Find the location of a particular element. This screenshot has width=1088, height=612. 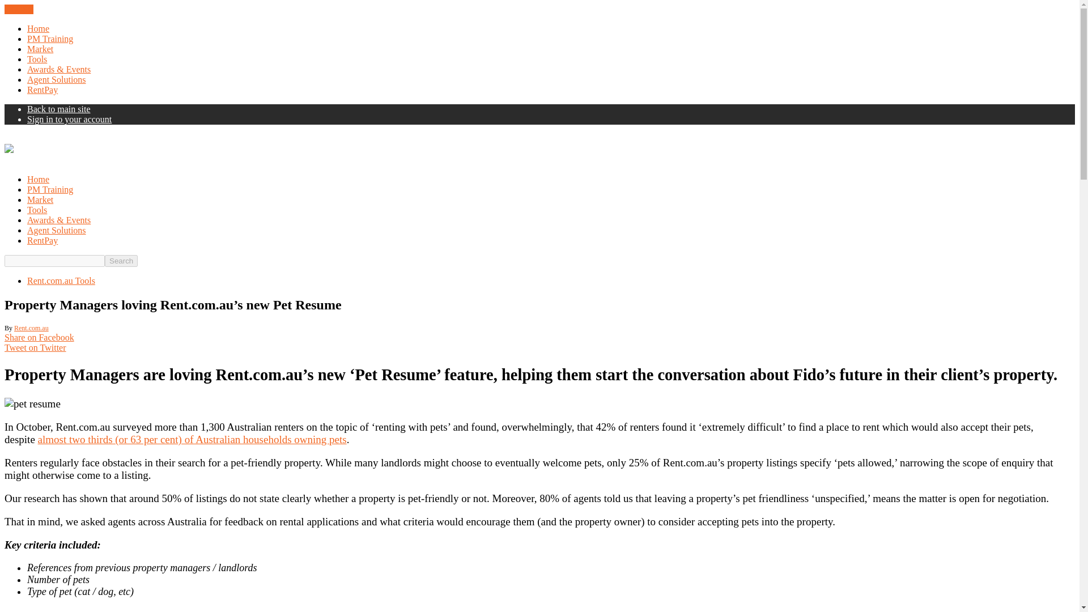

PM Training is located at coordinates (50, 189).